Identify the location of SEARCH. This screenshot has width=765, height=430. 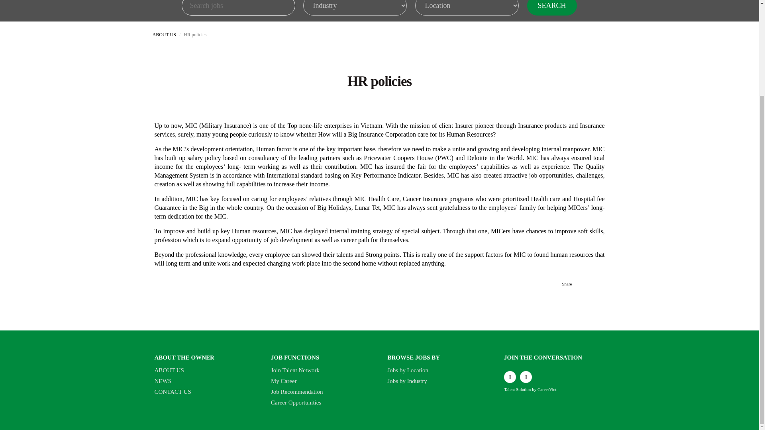
(551, 8).